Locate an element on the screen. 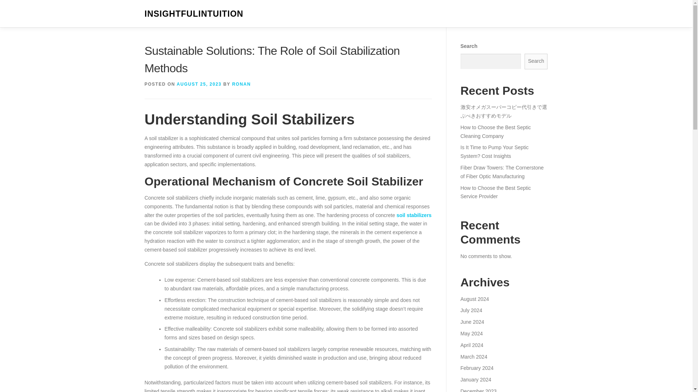  RONAN is located at coordinates (241, 84).